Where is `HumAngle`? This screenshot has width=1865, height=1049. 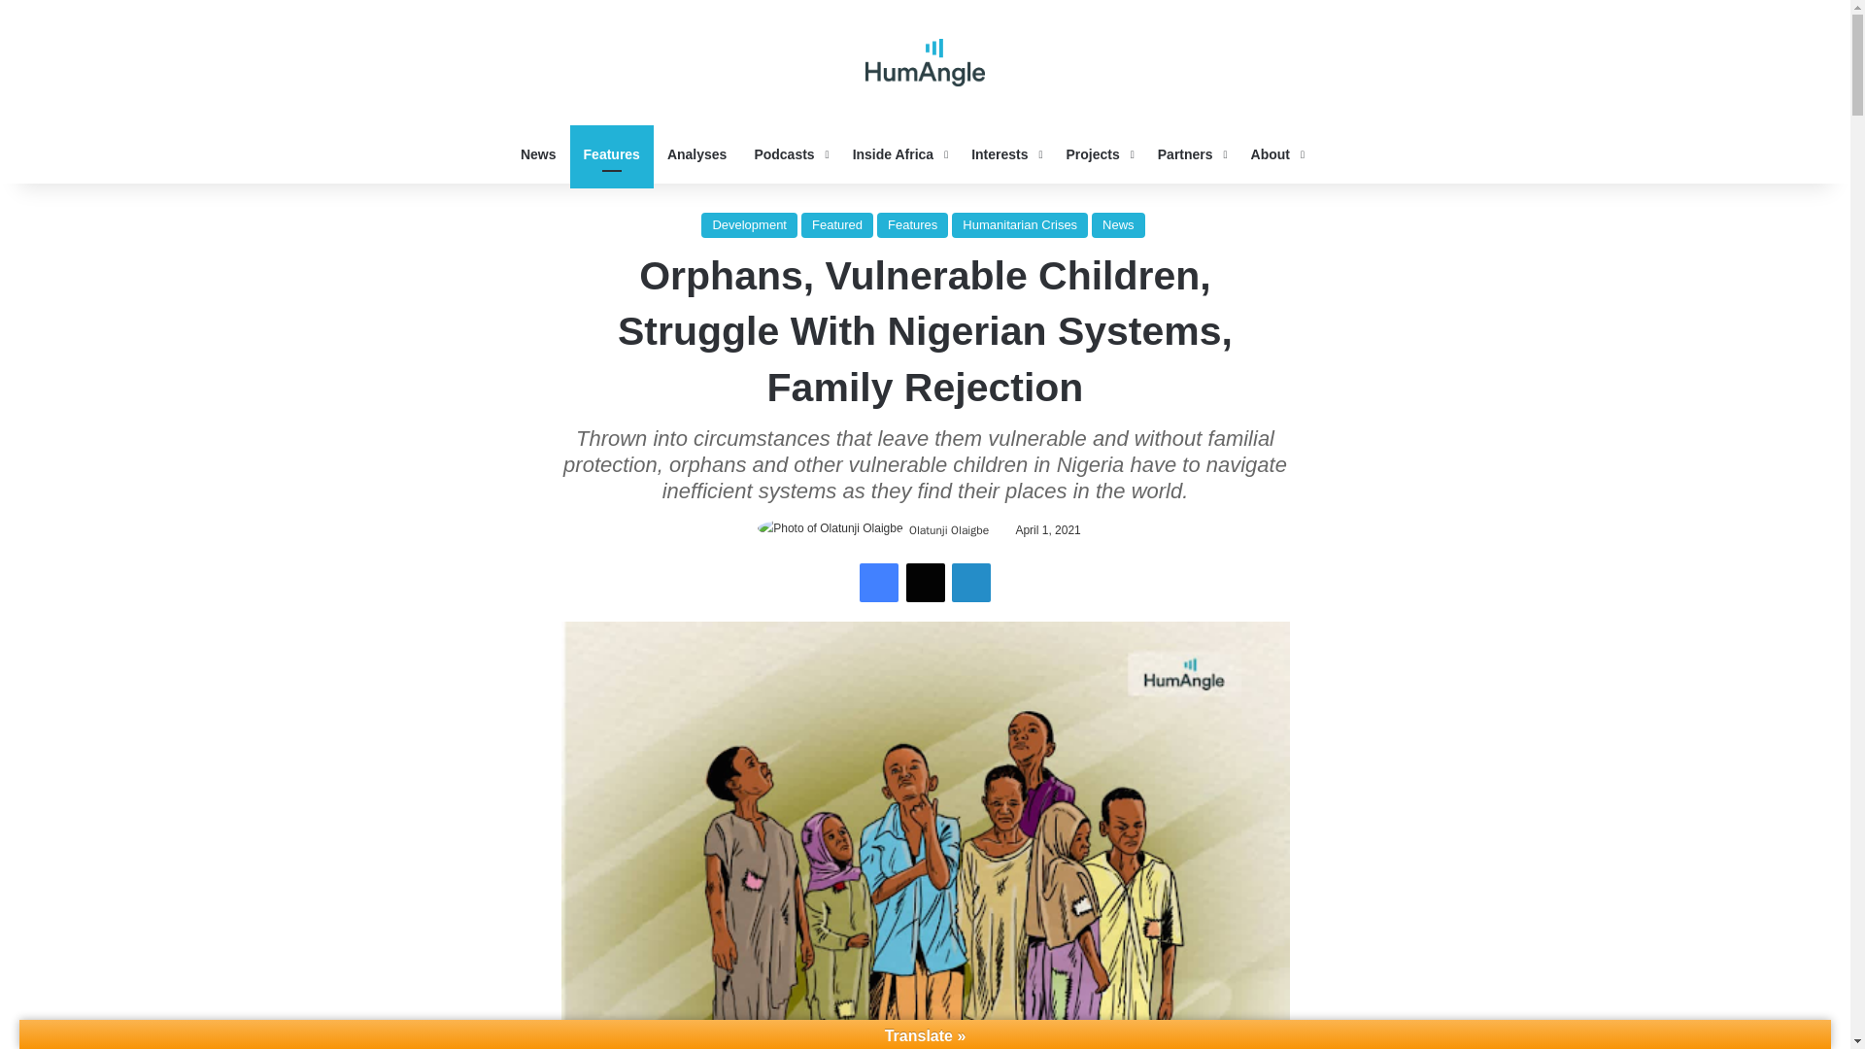 HumAngle is located at coordinates (925, 62).